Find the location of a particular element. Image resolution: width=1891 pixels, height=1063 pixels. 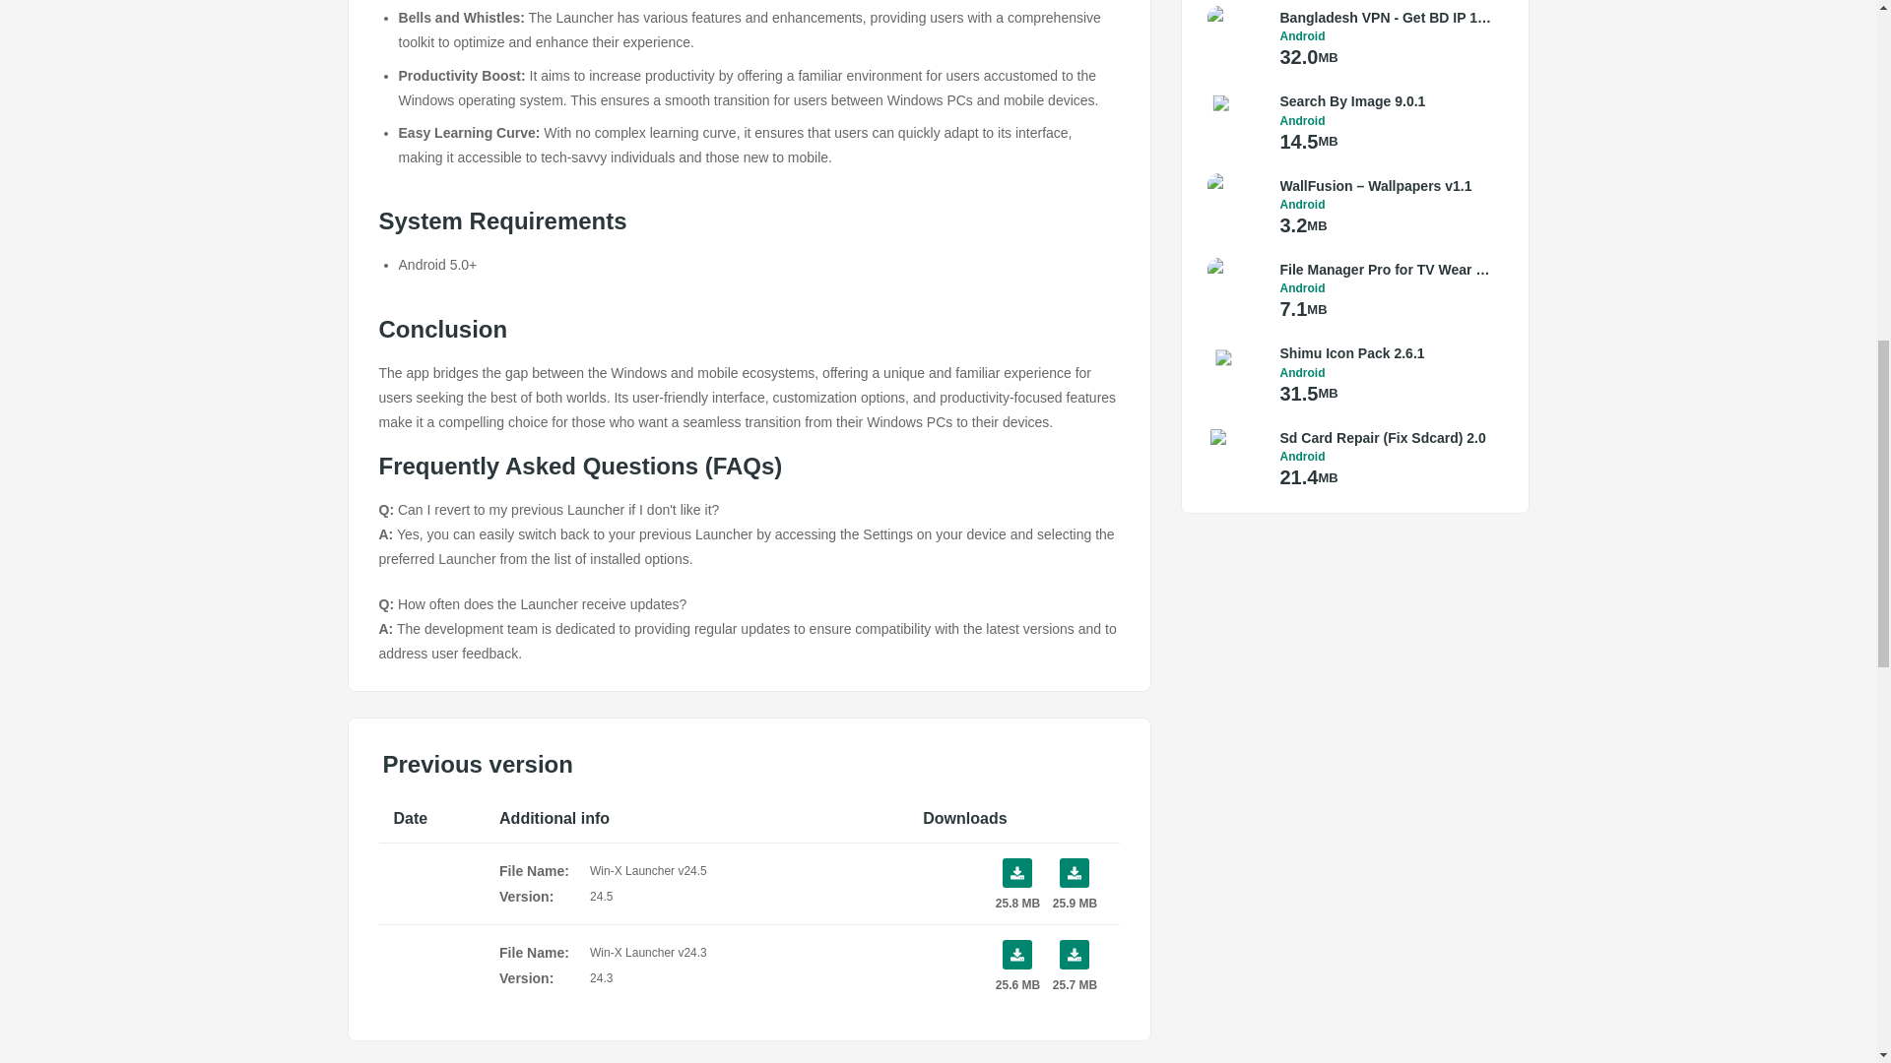

Bangladesh VPN - Get BD IP 1.0.2 is located at coordinates (1387, 18).